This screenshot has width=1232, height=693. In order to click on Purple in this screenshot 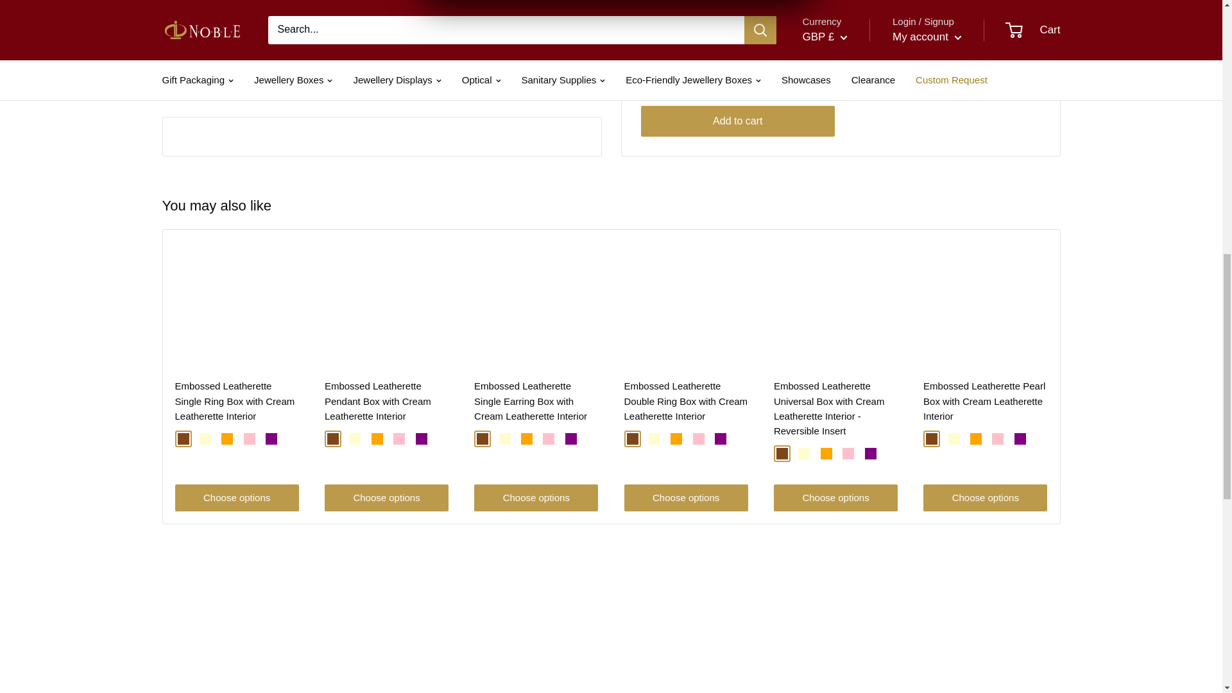, I will do `click(571, 439)`.